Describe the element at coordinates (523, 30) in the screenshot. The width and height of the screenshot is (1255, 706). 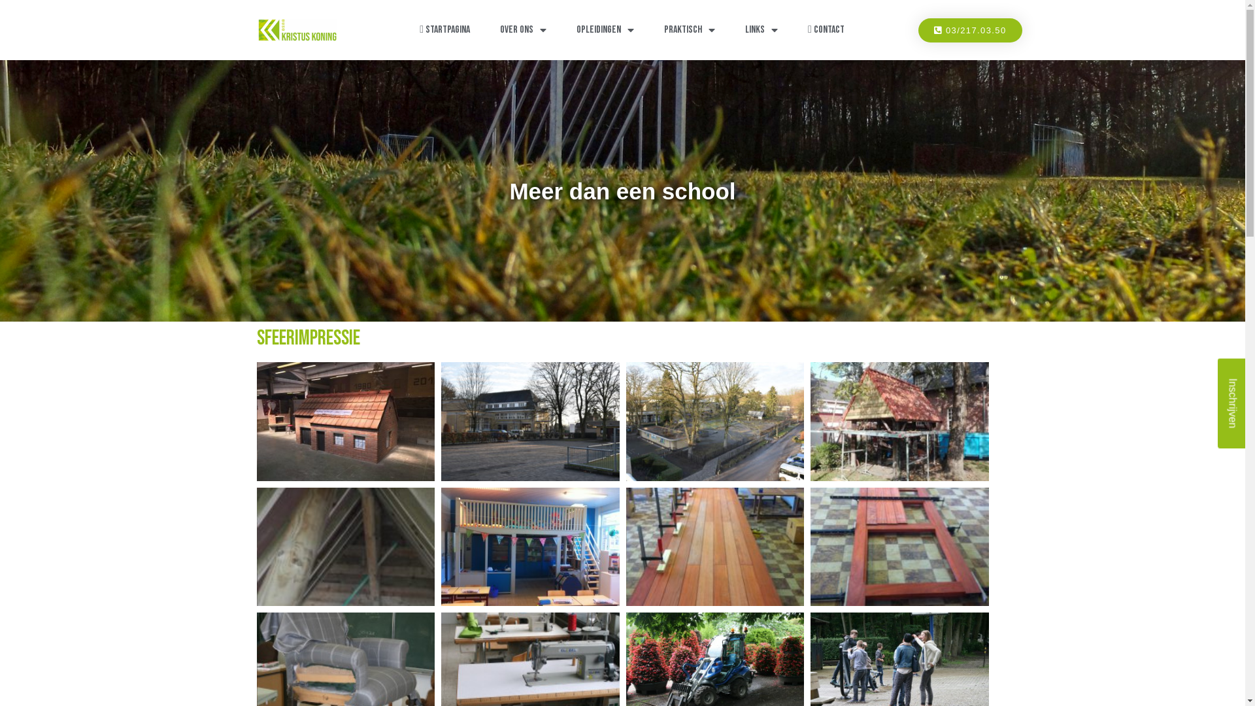
I see `Over Ons` at that location.